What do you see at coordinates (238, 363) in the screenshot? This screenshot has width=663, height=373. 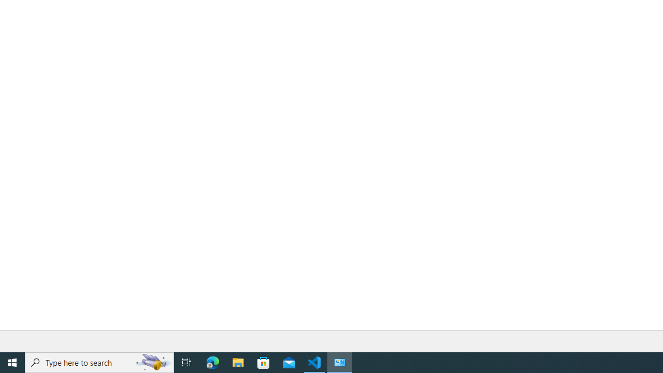 I see `File Explorer` at bounding box center [238, 363].